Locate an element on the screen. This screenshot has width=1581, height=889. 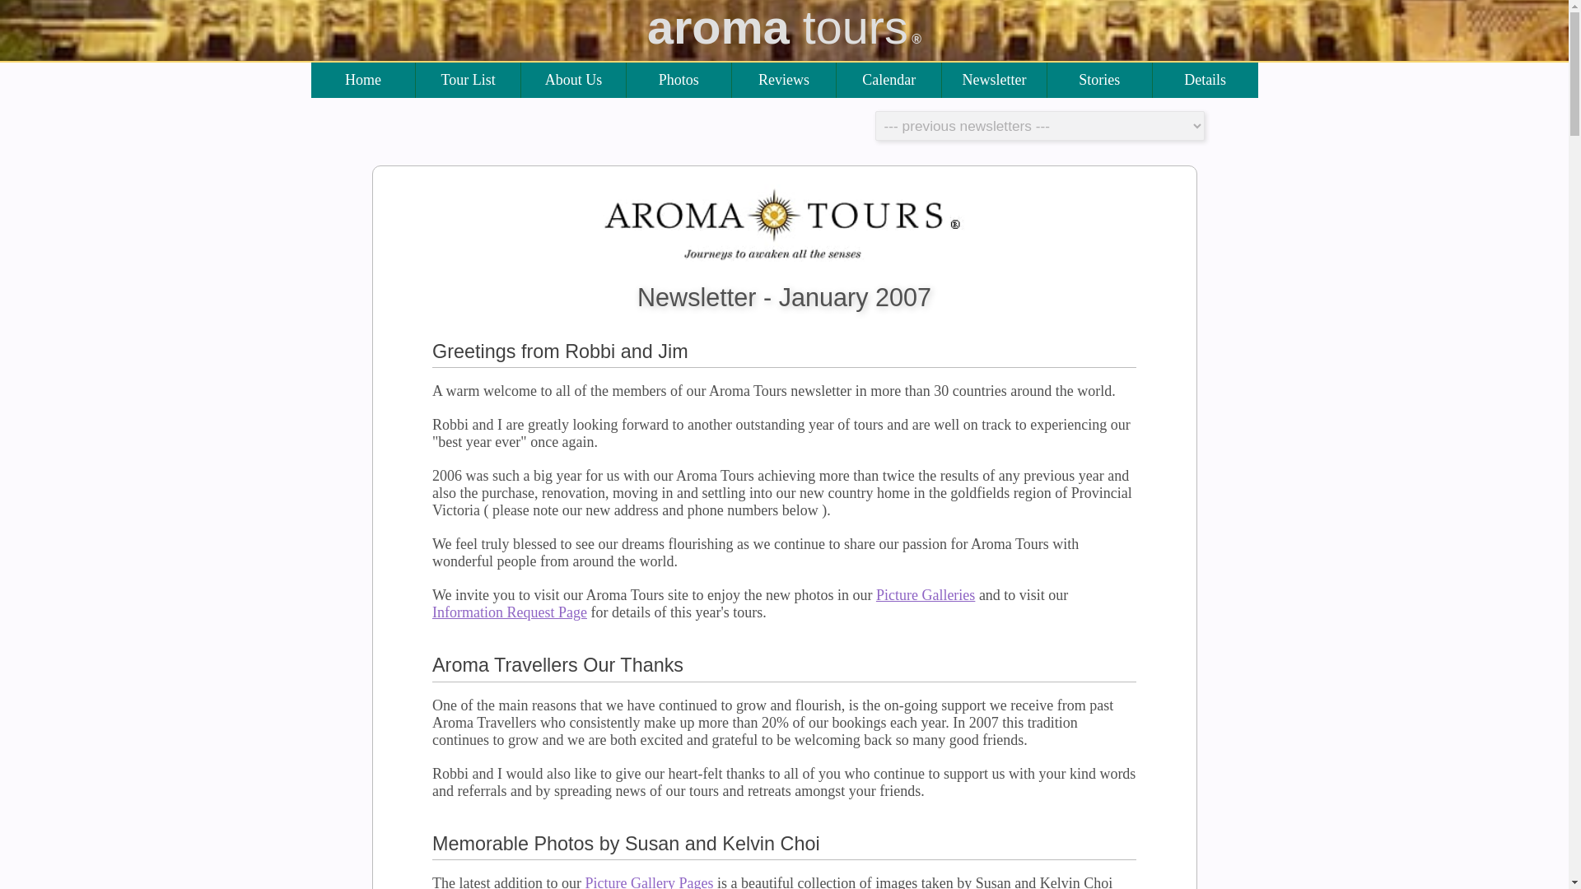
Picture Galleries is located at coordinates (926, 594).